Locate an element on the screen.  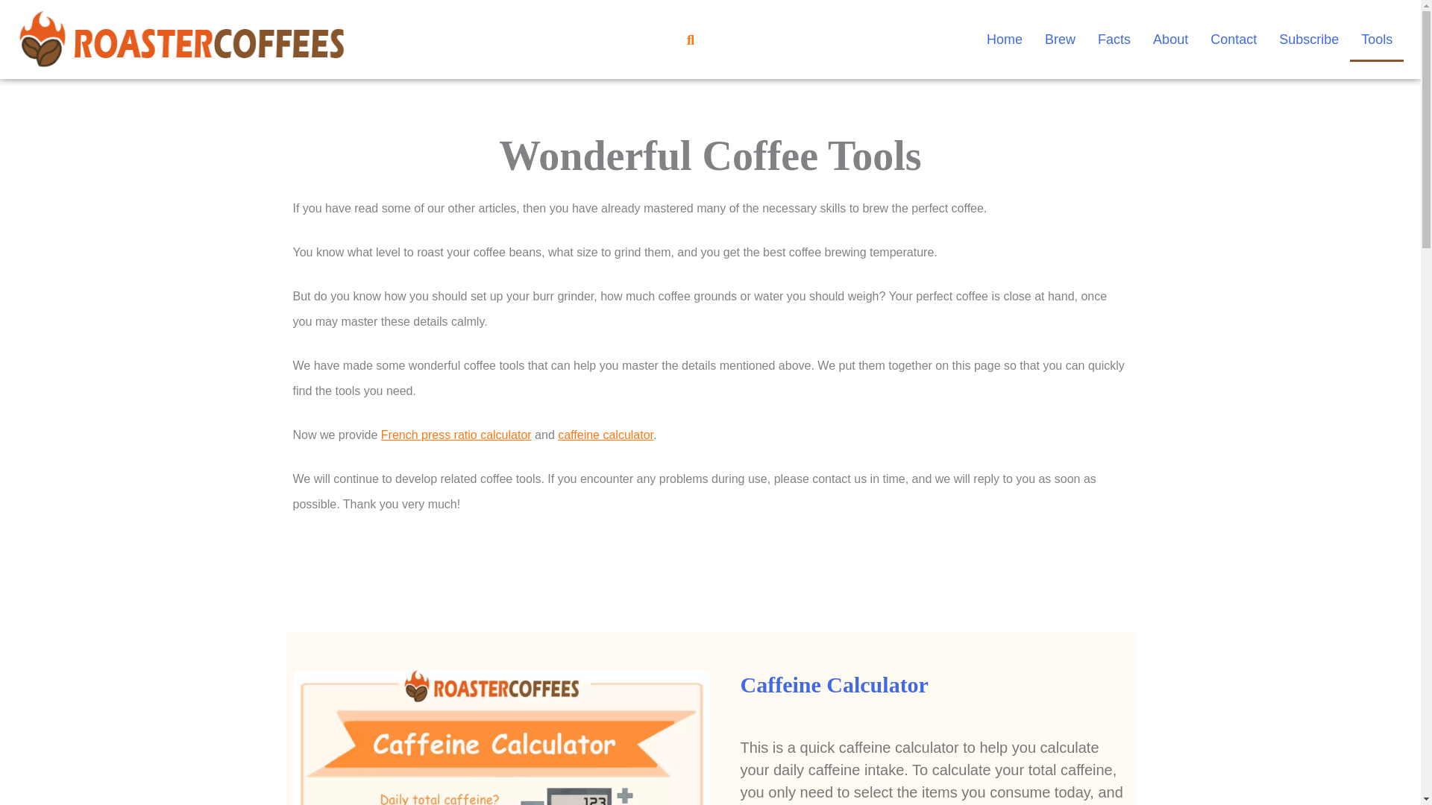
Caffeine Calculator is located at coordinates (834, 684).